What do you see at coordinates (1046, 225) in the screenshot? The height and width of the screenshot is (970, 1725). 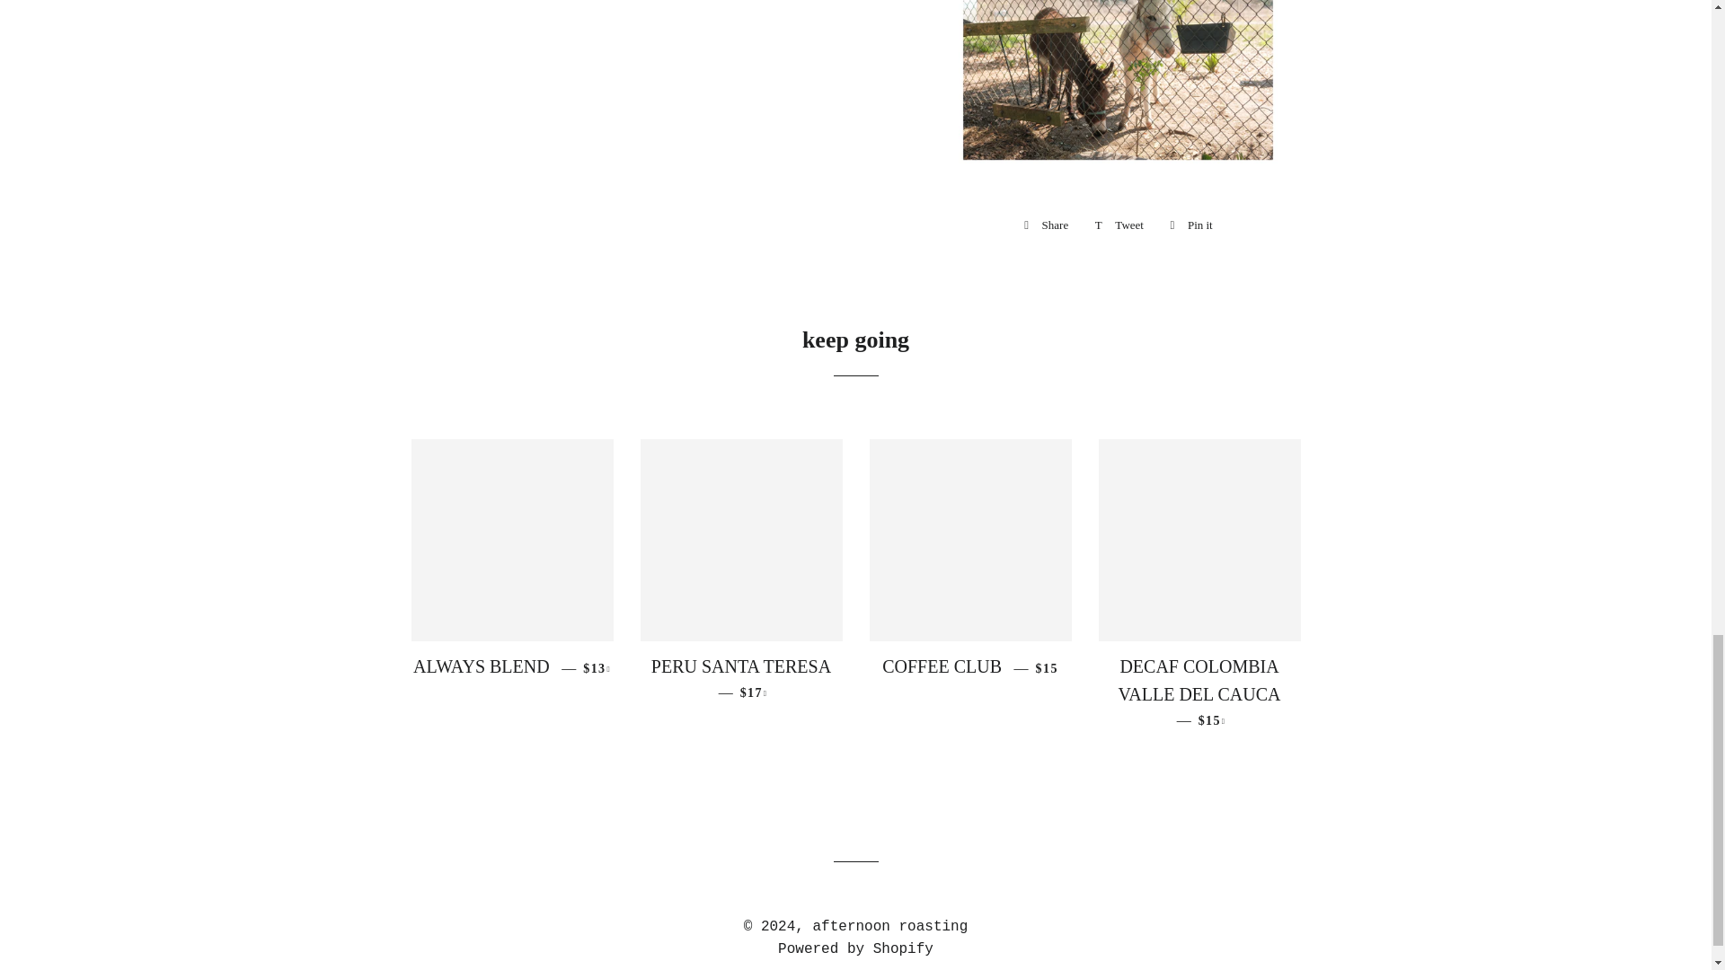 I see `Tweet on Twitter` at bounding box center [1046, 225].